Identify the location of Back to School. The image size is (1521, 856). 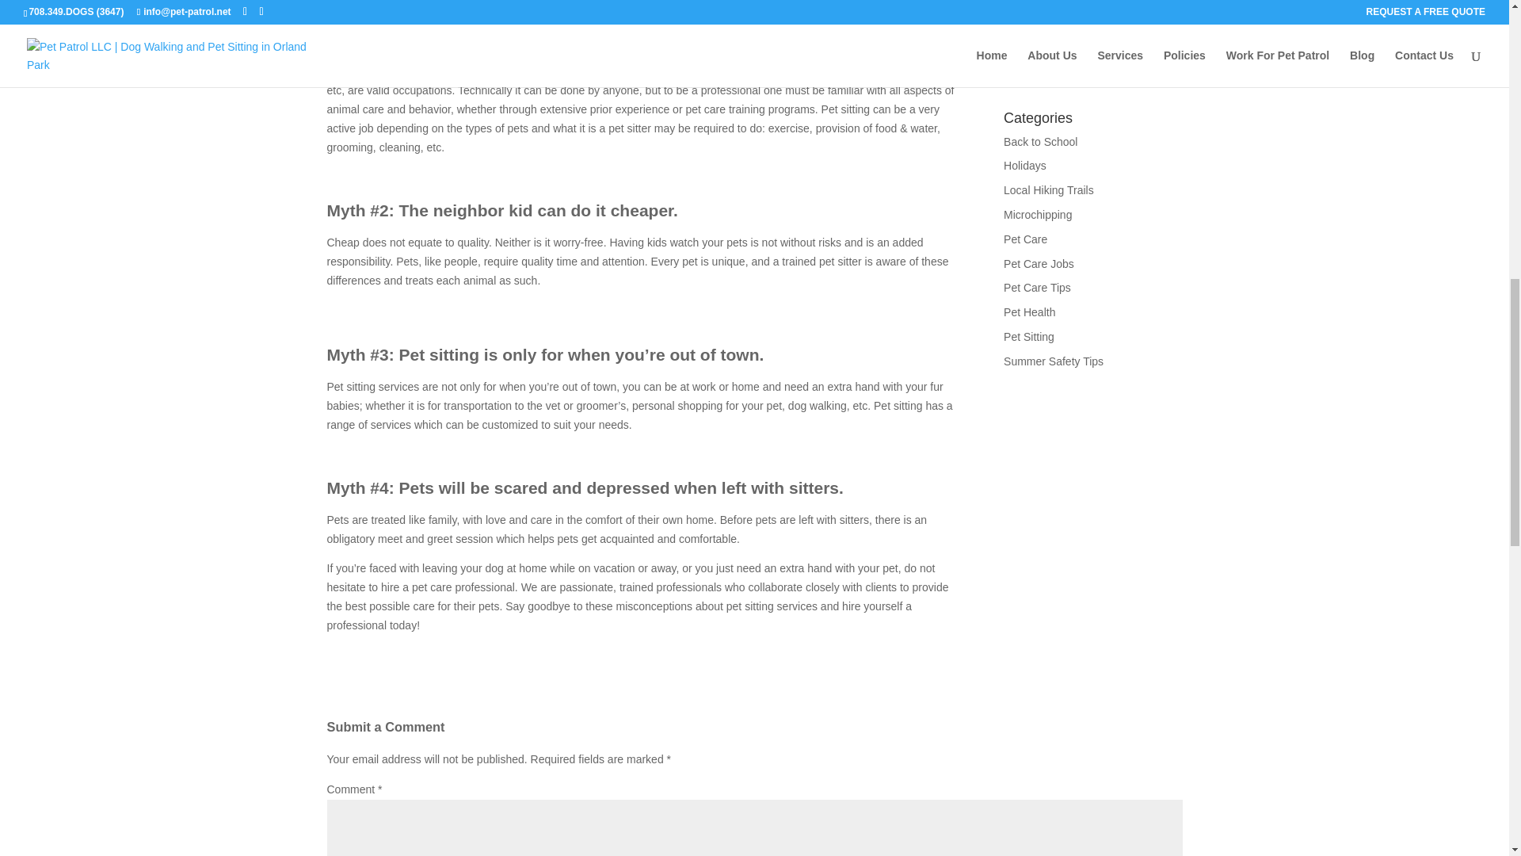
(1040, 141).